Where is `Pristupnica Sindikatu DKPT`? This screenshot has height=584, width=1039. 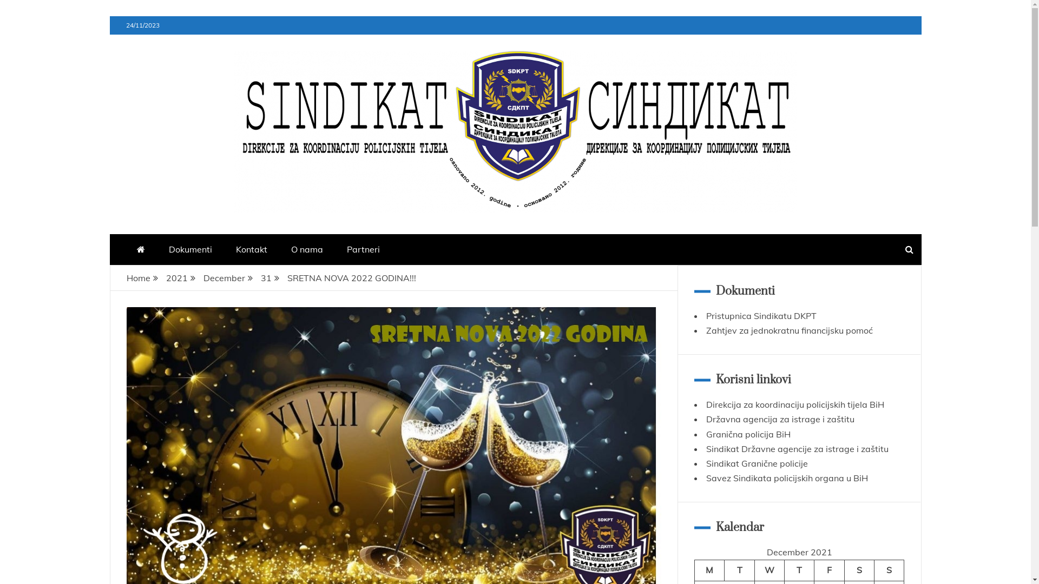 Pristupnica Sindikatu DKPT is located at coordinates (761, 316).